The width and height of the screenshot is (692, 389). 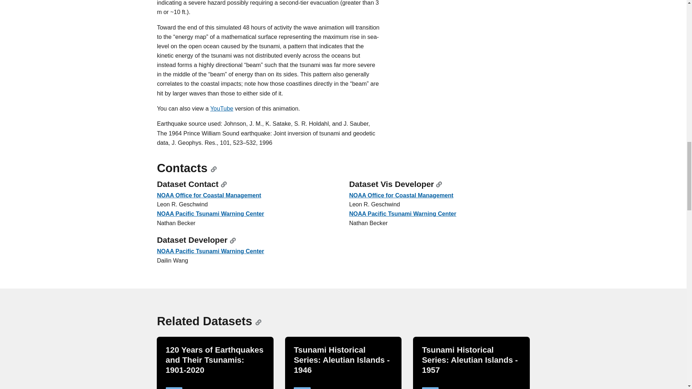 I want to click on 120 Years of Earthquakes and Their Tsunamis: 1901-2020, so click(x=215, y=360).